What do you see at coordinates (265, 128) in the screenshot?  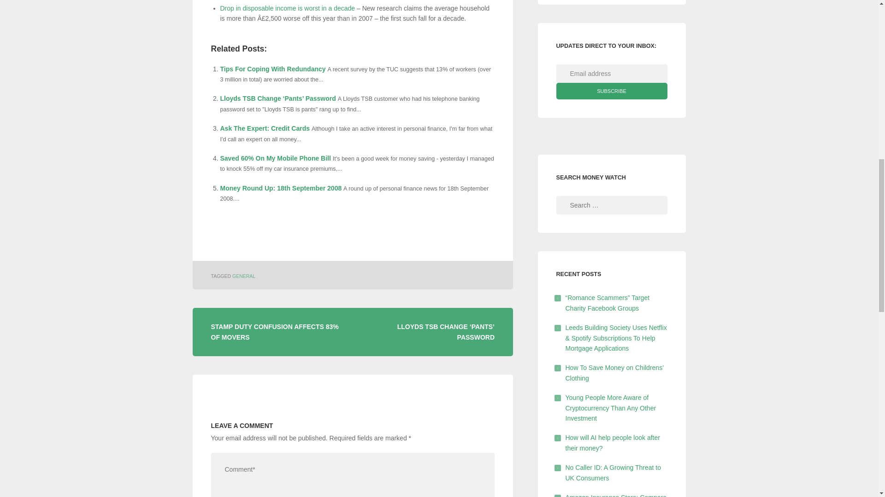 I see `Ask The Expert: Credit Cards` at bounding box center [265, 128].